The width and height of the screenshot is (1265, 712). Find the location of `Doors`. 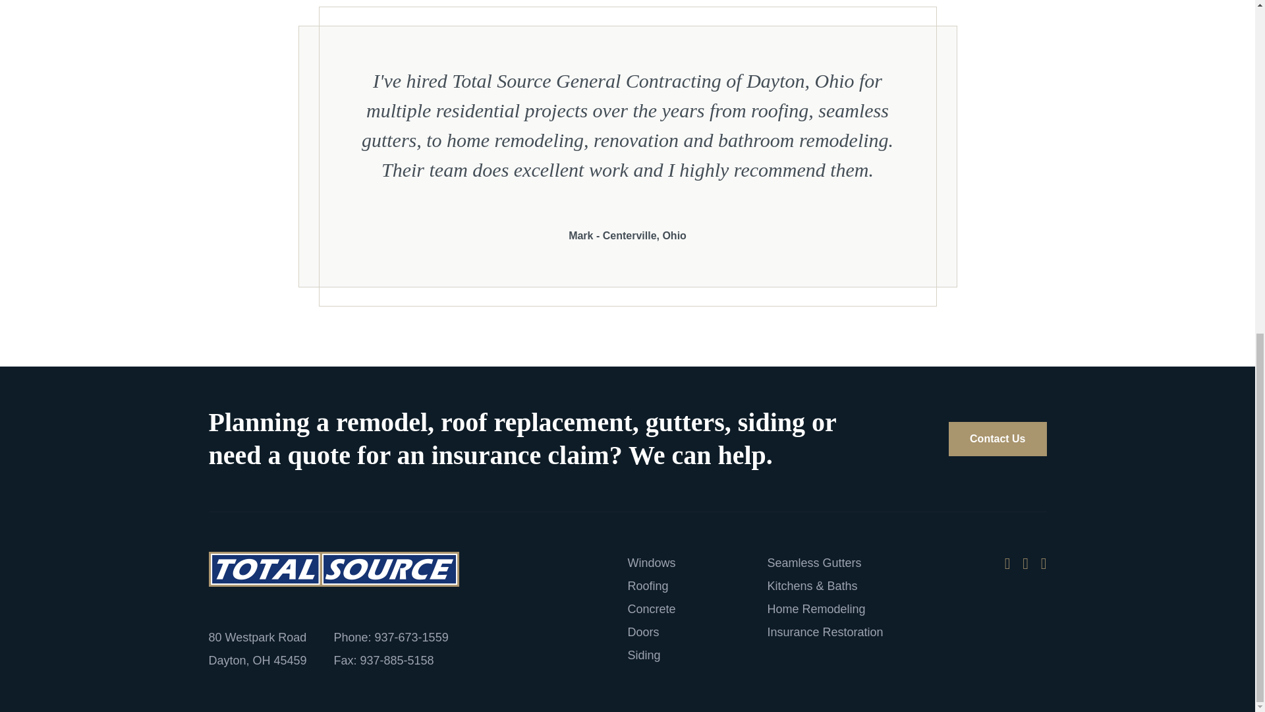

Doors is located at coordinates (643, 632).